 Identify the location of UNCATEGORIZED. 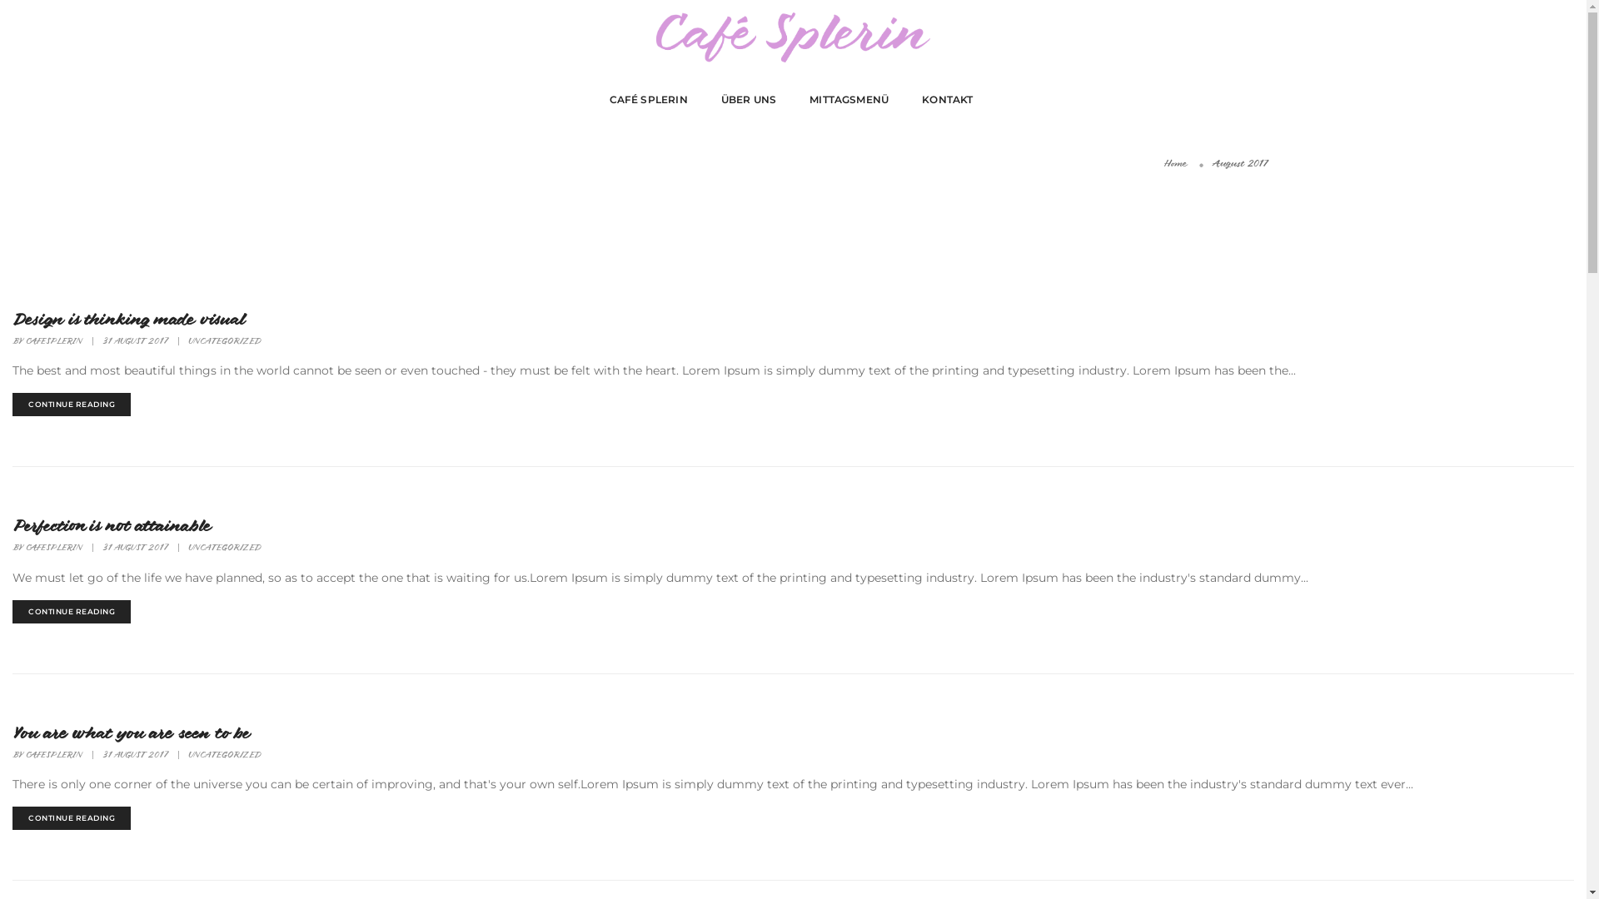
(225, 756).